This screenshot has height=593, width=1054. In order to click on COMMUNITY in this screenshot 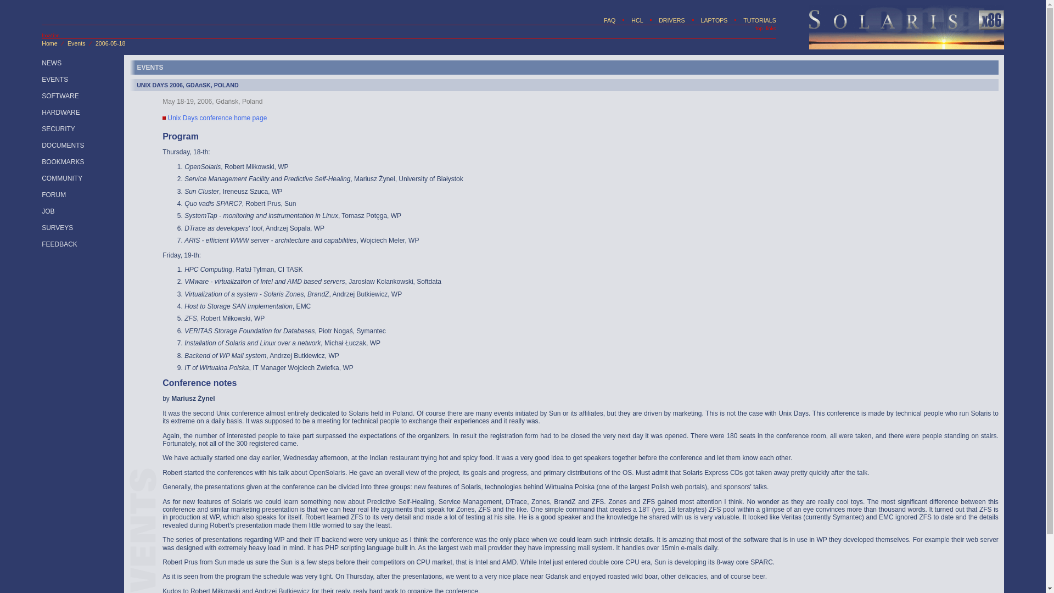, I will do `click(61, 178)`.